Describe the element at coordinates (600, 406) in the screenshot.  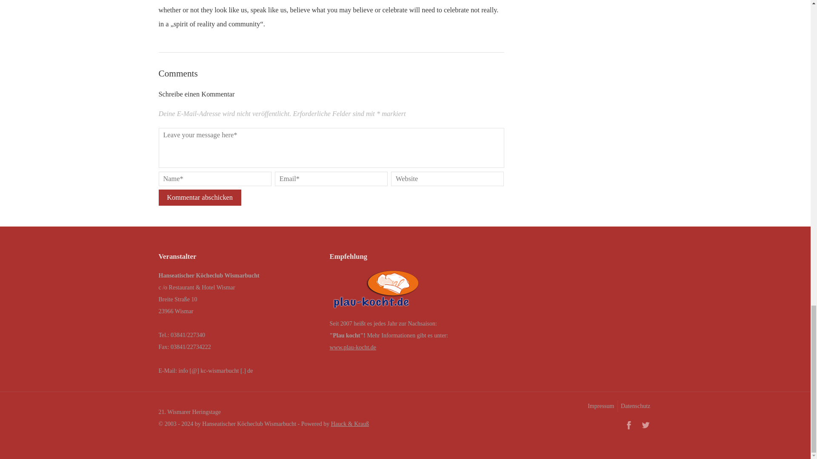
I see `Impressum` at that location.